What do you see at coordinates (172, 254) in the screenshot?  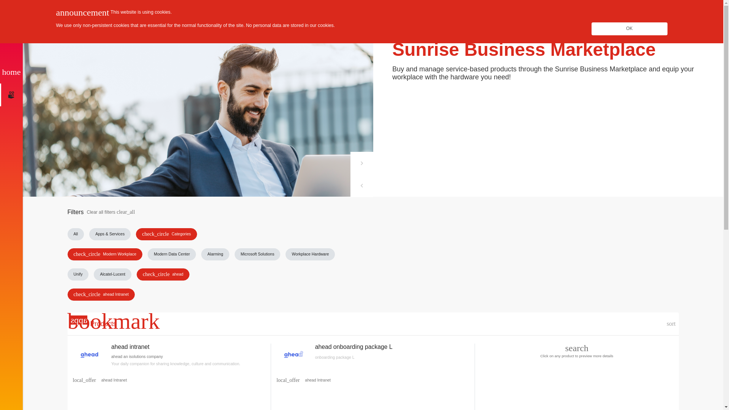 I see `Modern Data Center` at bounding box center [172, 254].